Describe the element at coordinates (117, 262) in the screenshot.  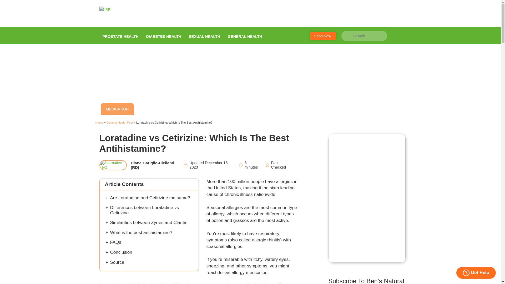
I see `Source` at that location.